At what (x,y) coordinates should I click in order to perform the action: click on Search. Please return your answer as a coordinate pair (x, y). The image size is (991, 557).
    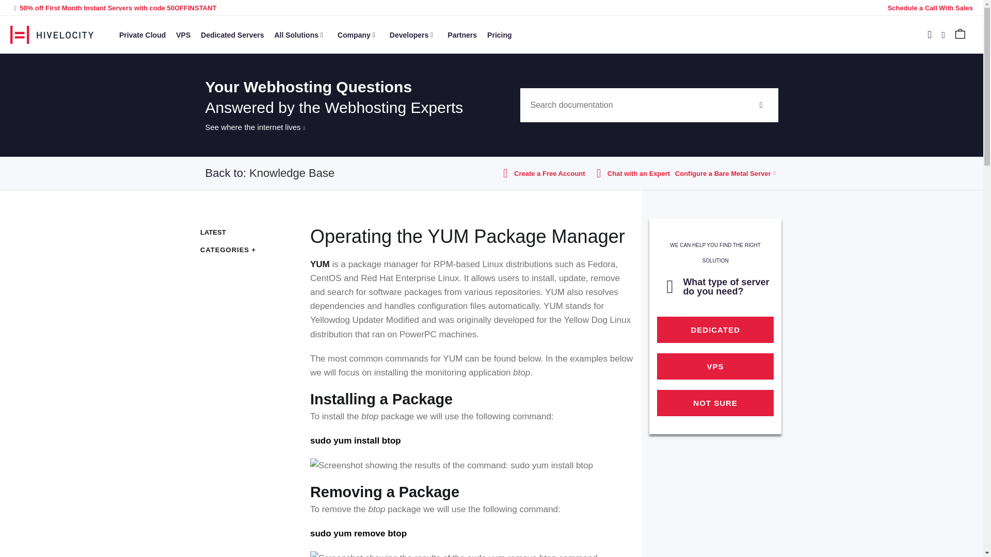
    Looking at the image, I should click on (632, 105).